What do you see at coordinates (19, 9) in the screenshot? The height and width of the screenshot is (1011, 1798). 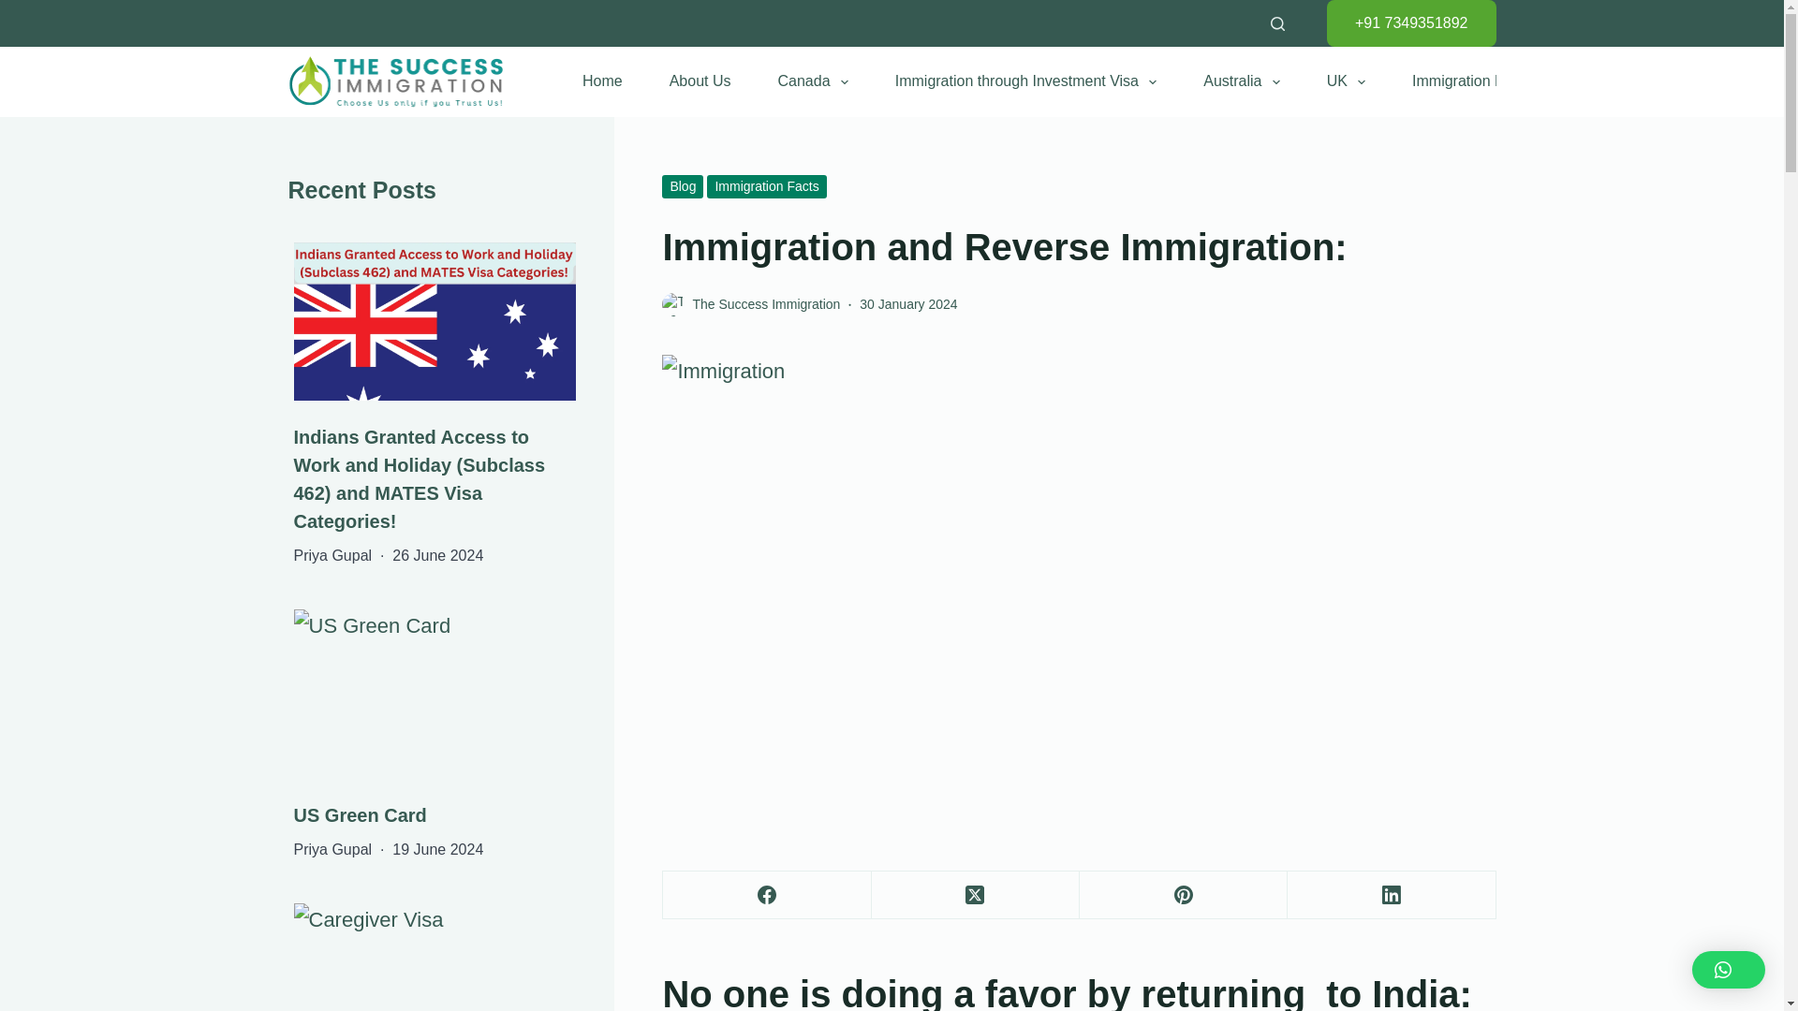 I see `Skip to content` at bounding box center [19, 9].